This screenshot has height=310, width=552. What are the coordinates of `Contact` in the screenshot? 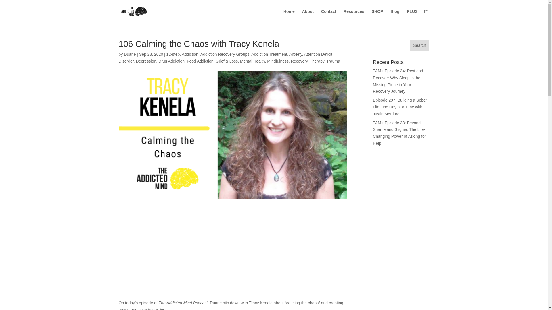 It's located at (329, 16).